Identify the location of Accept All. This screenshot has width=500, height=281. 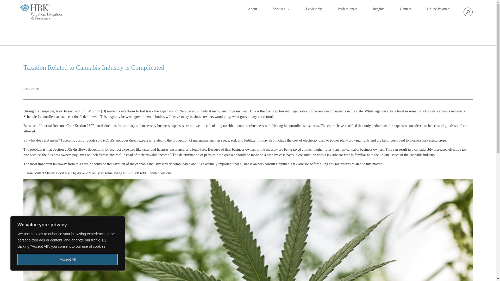
(68, 259).